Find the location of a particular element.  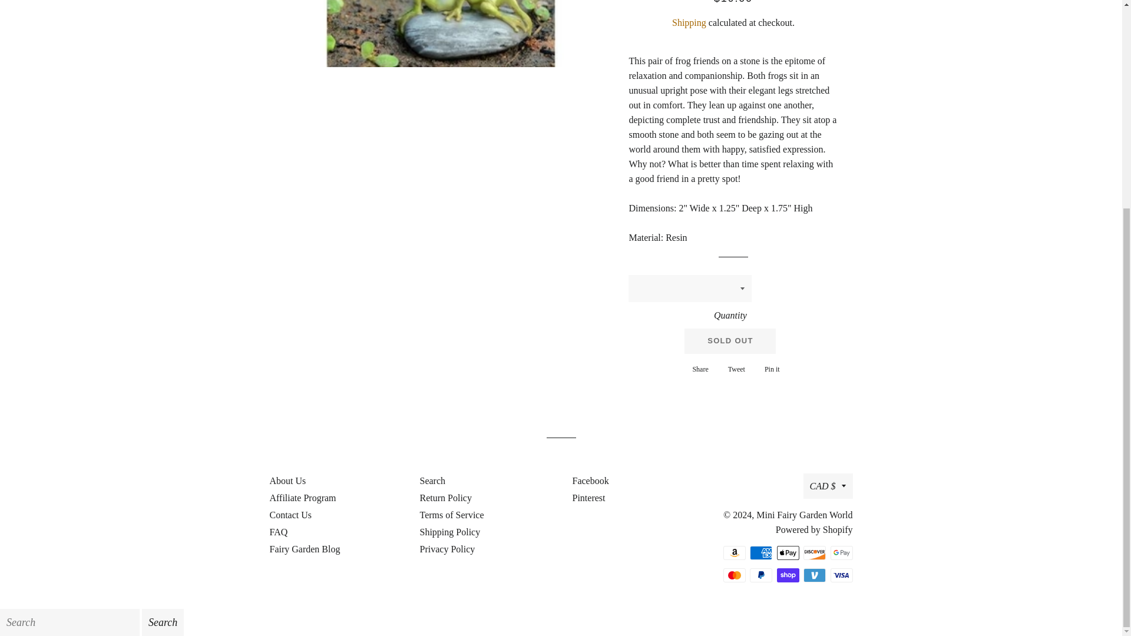

Mini Fairy Garden World on Pinterest is located at coordinates (734, 369).